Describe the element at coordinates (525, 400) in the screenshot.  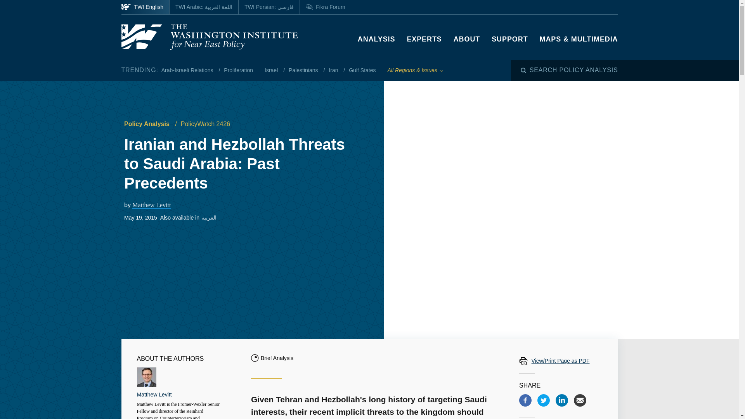
I see `Facebook` at that location.